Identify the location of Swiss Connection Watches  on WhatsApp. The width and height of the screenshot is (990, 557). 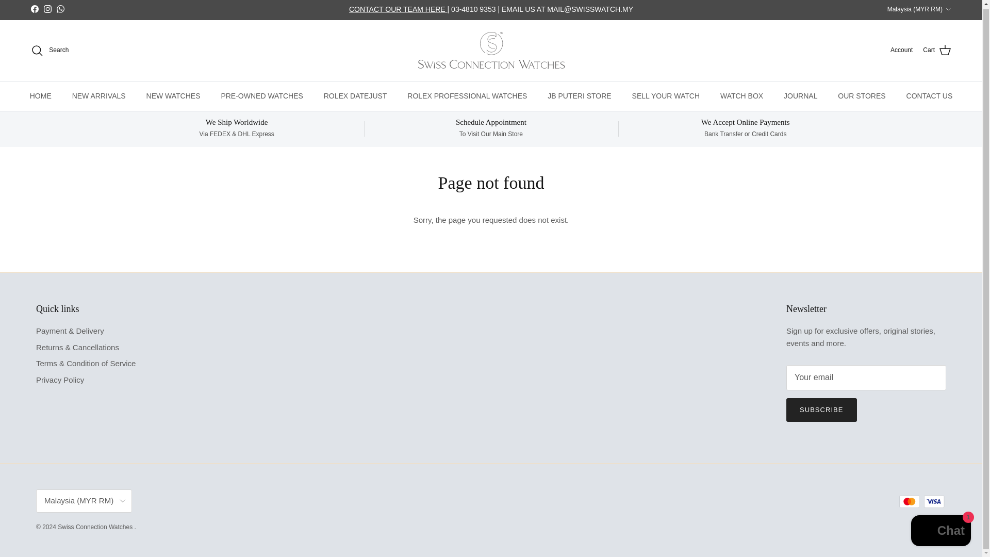
(60, 8).